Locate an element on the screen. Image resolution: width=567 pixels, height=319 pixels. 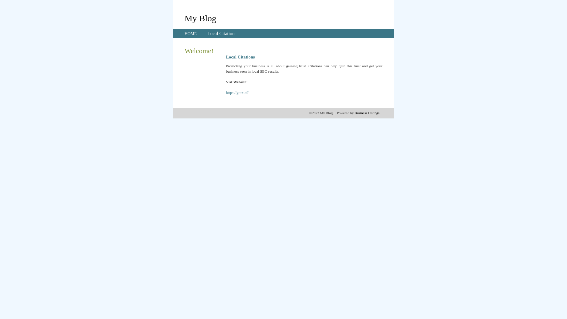
https://gtttx.cf/ is located at coordinates (237, 93).